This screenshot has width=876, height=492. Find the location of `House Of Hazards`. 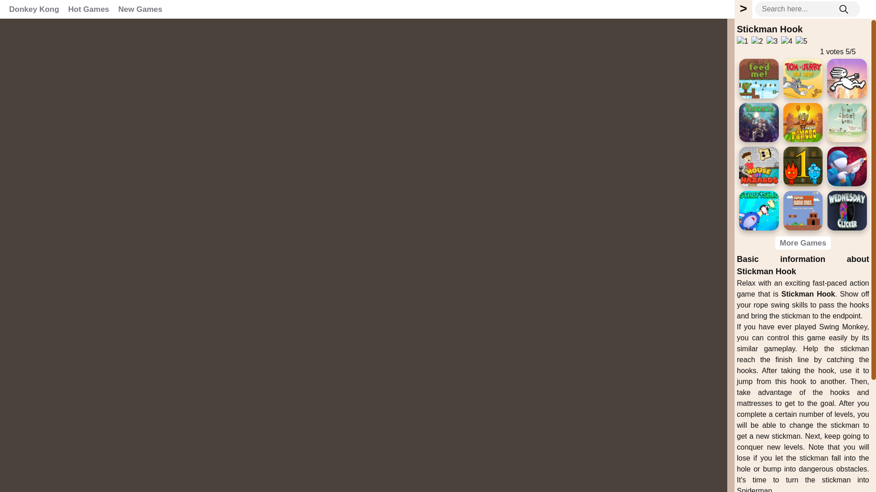

House Of Hazards is located at coordinates (759, 166).